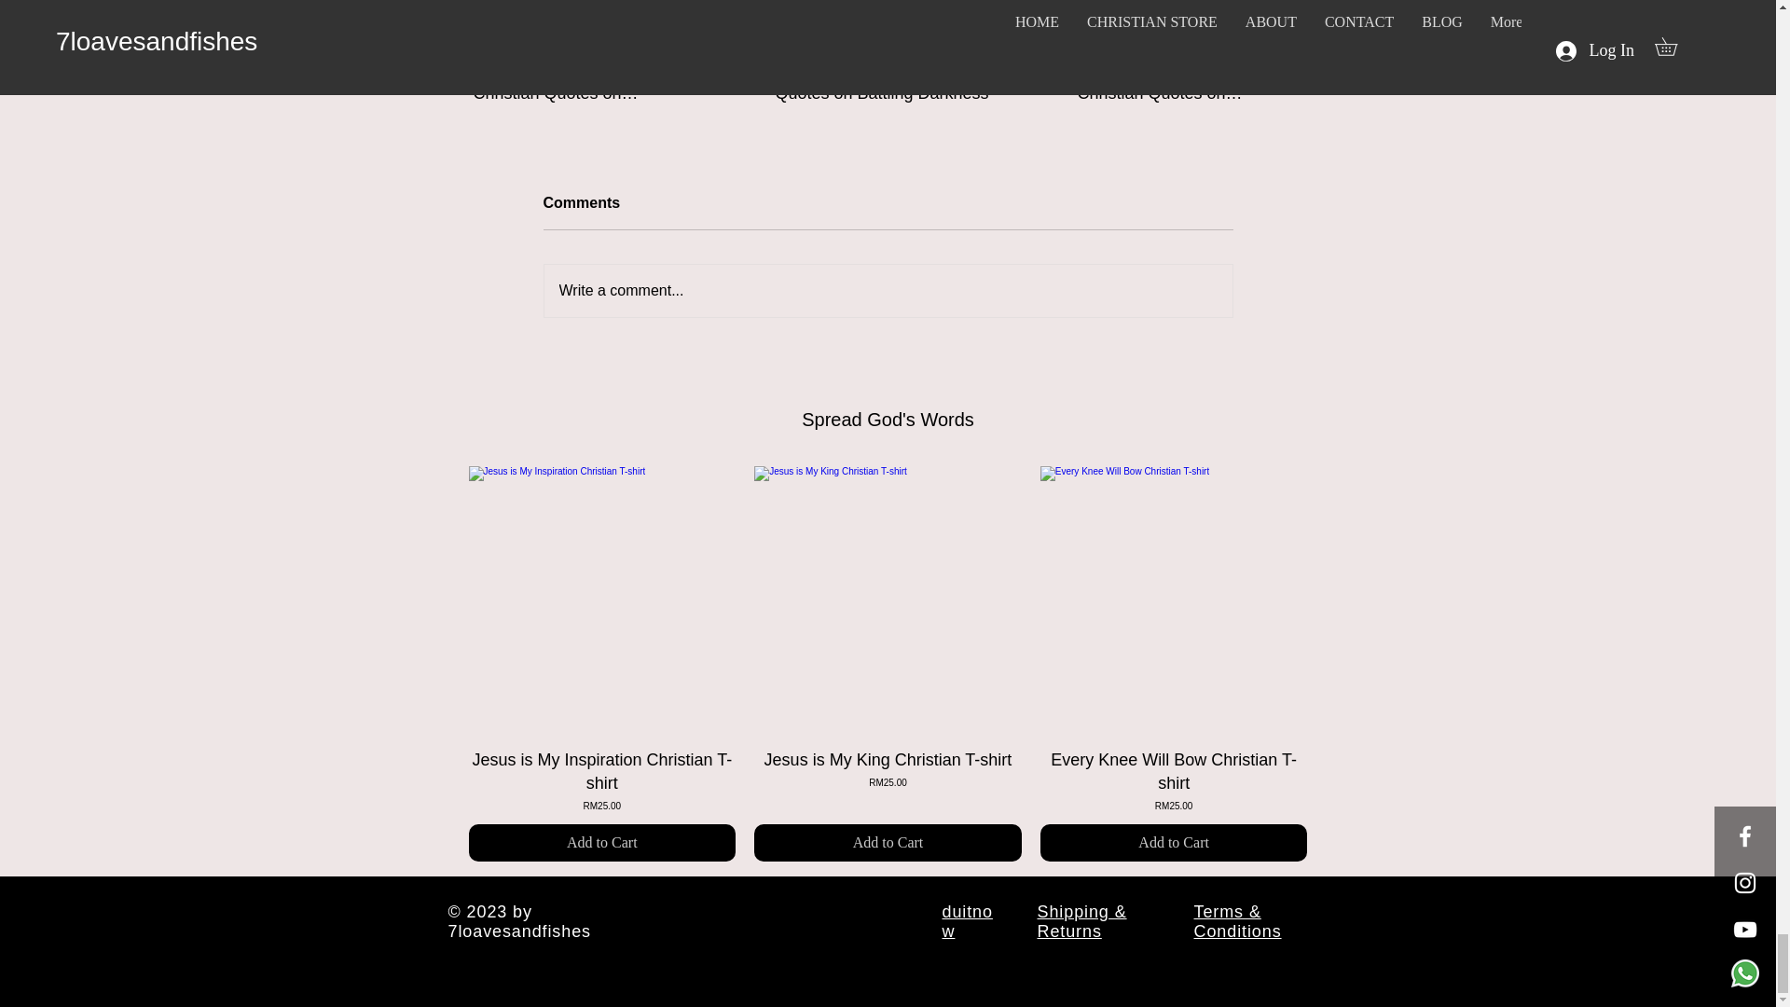 This screenshot has width=1790, height=1007. Describe the element at coordinates (1174, 843) in the screenshot. I see `Write a comment...` at that location.